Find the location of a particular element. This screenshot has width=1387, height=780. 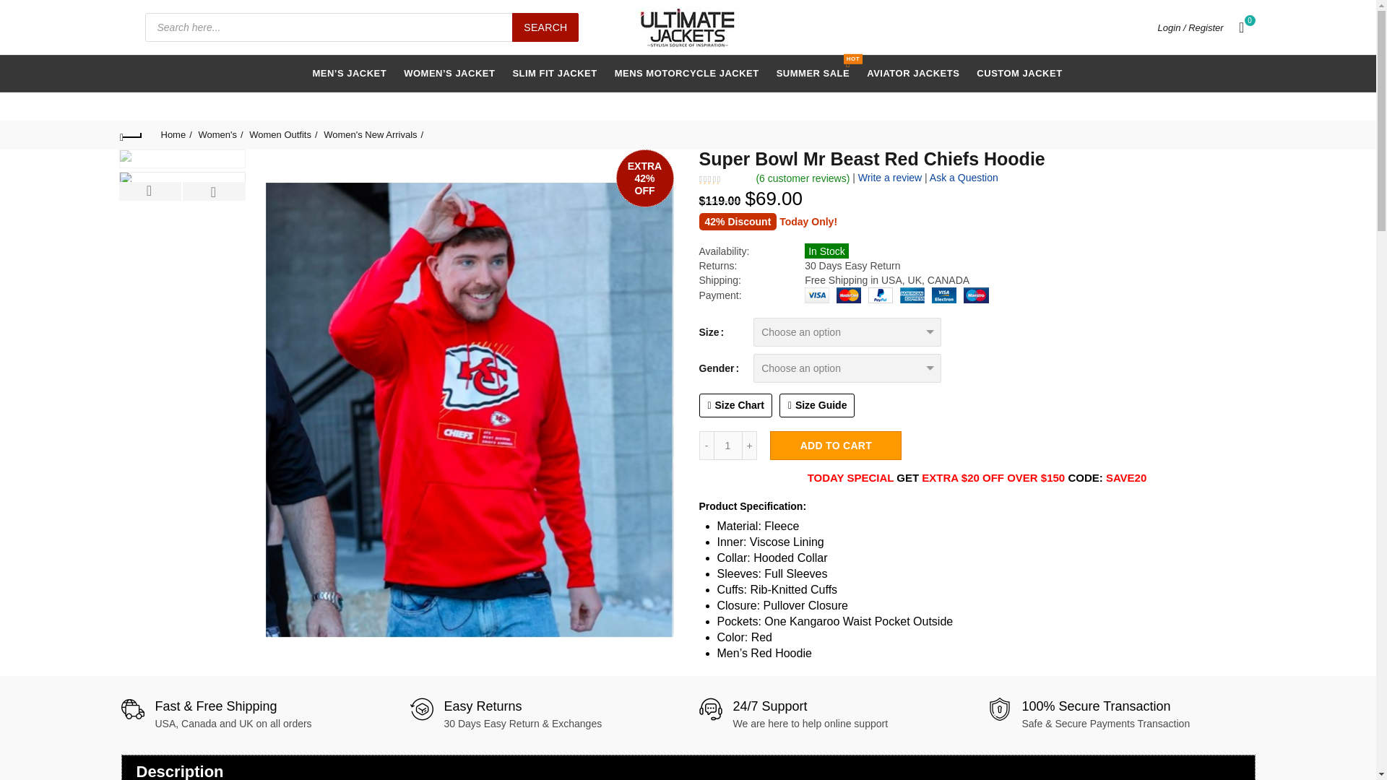

NEXT is located at coordinates (1019, 74).